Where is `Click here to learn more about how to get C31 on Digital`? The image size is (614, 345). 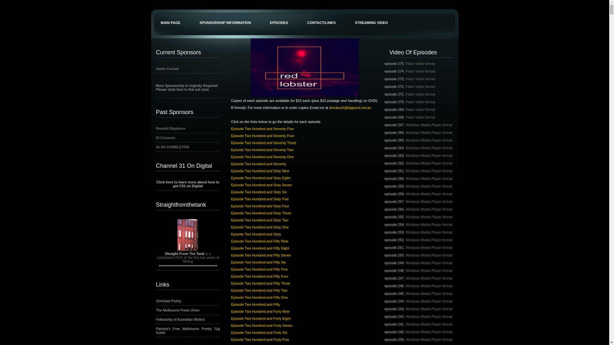
Click here to learn more about how to get C31 on Digital is located at coordinates (188, 184).